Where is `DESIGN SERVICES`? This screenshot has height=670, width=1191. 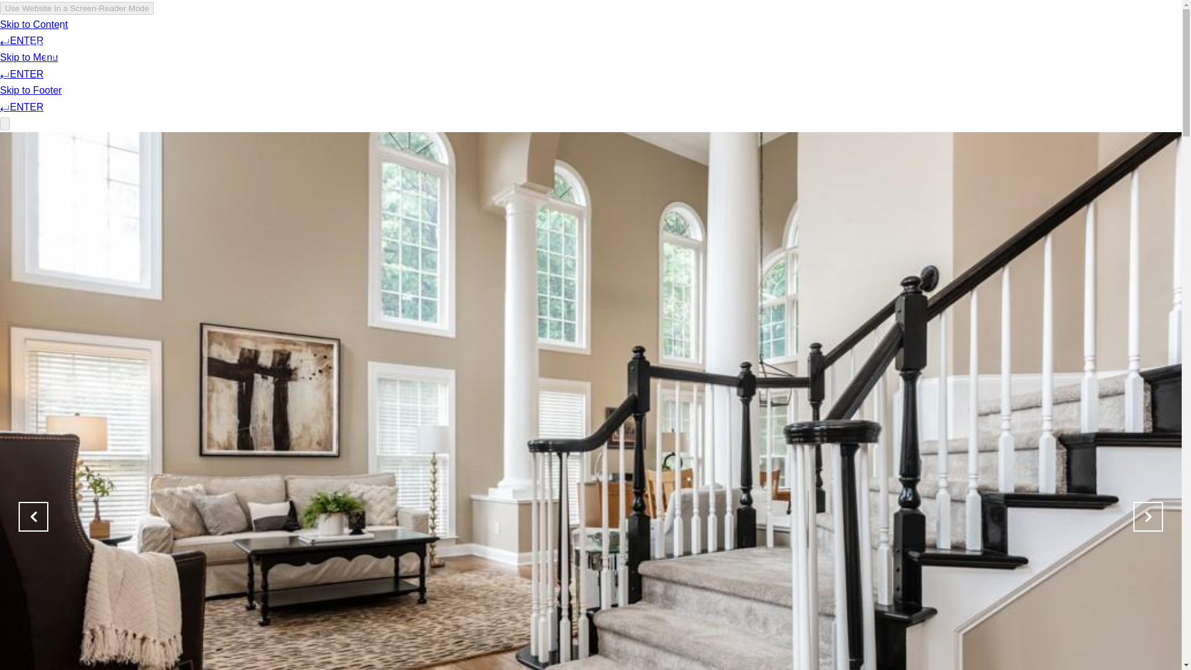
DESIGN SERVICES is located at coordinates (927, 46).